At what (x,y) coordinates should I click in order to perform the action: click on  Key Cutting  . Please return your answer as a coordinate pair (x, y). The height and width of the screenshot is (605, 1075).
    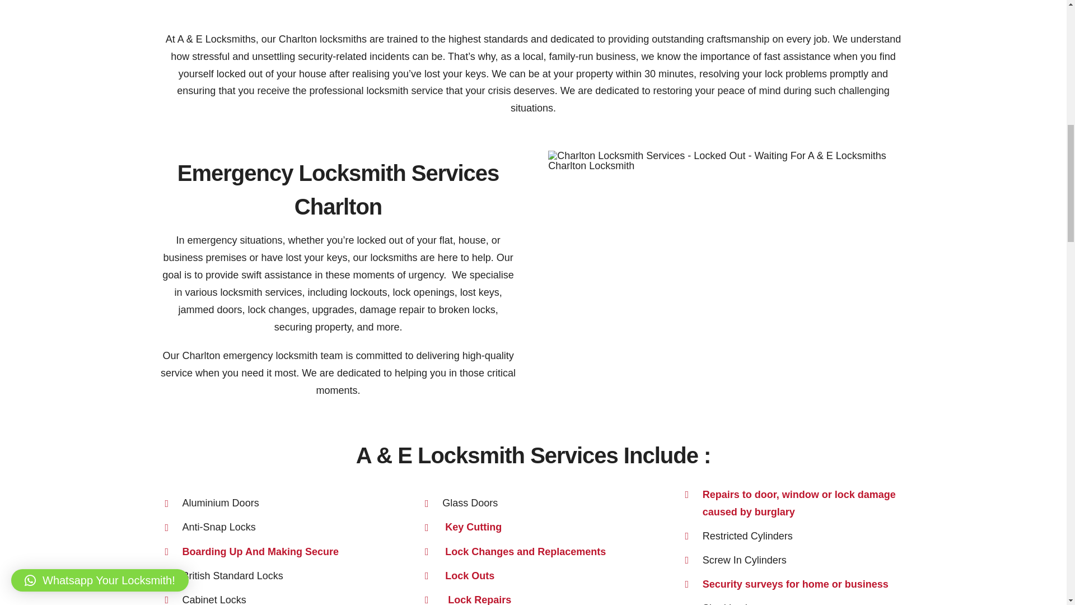
    Looking at the image, I should click on (475, 527).